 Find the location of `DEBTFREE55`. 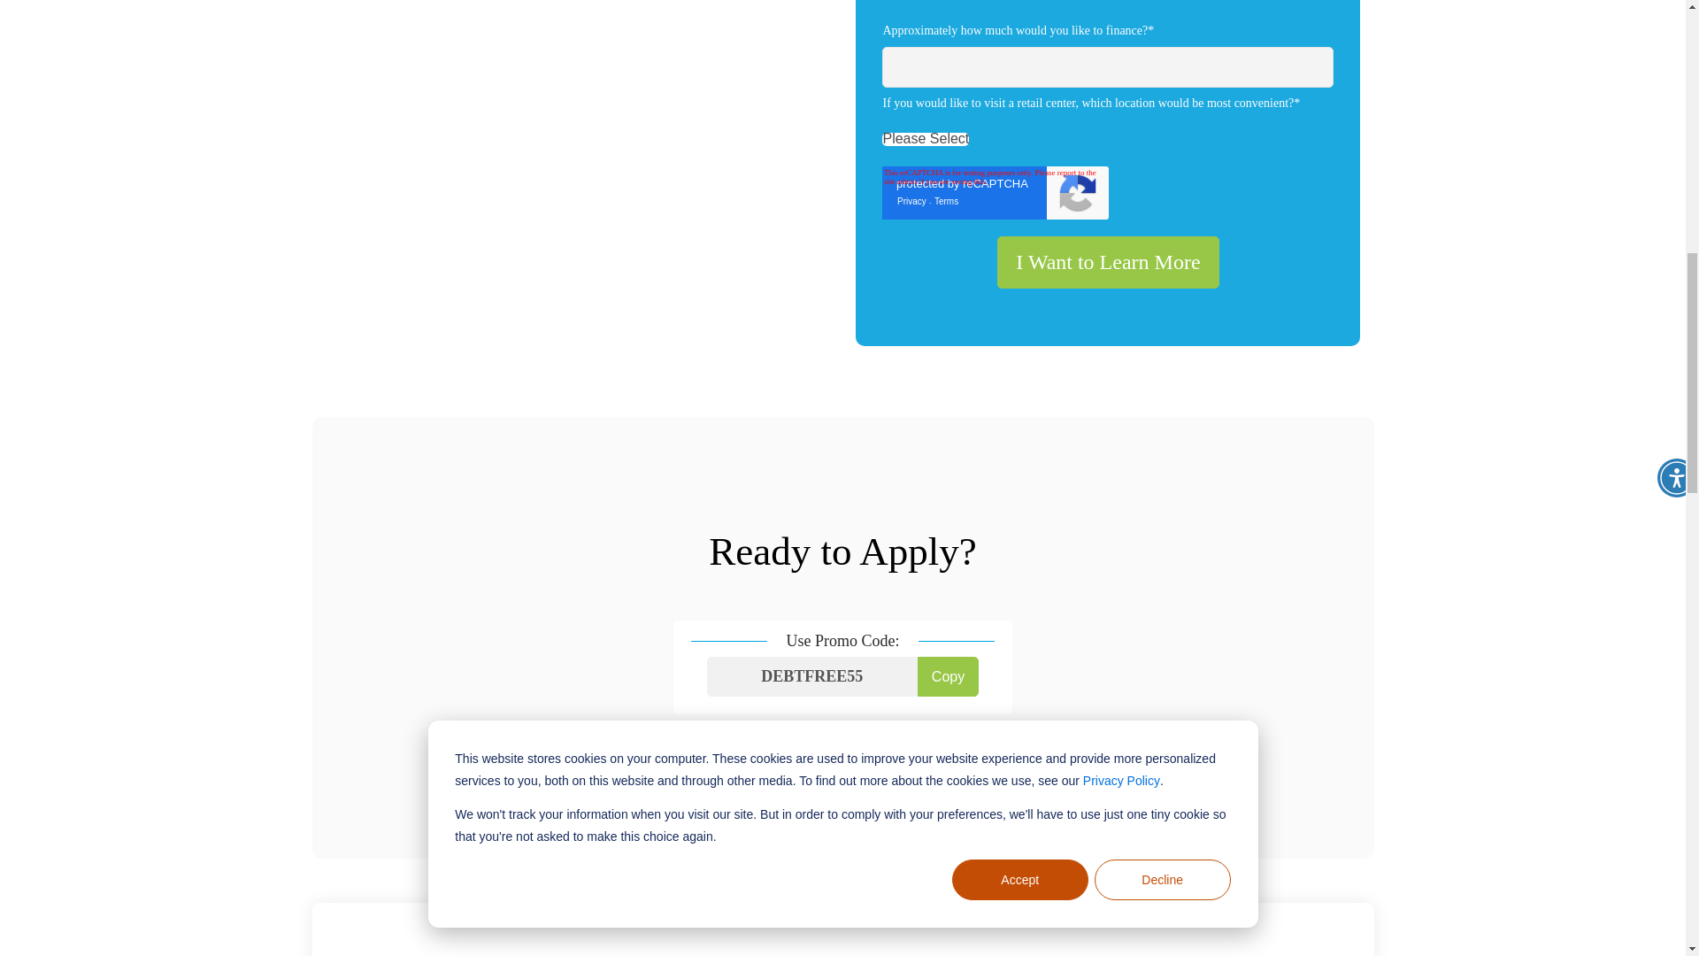

DEBTFREE55 is located at coordinates (811, 676).